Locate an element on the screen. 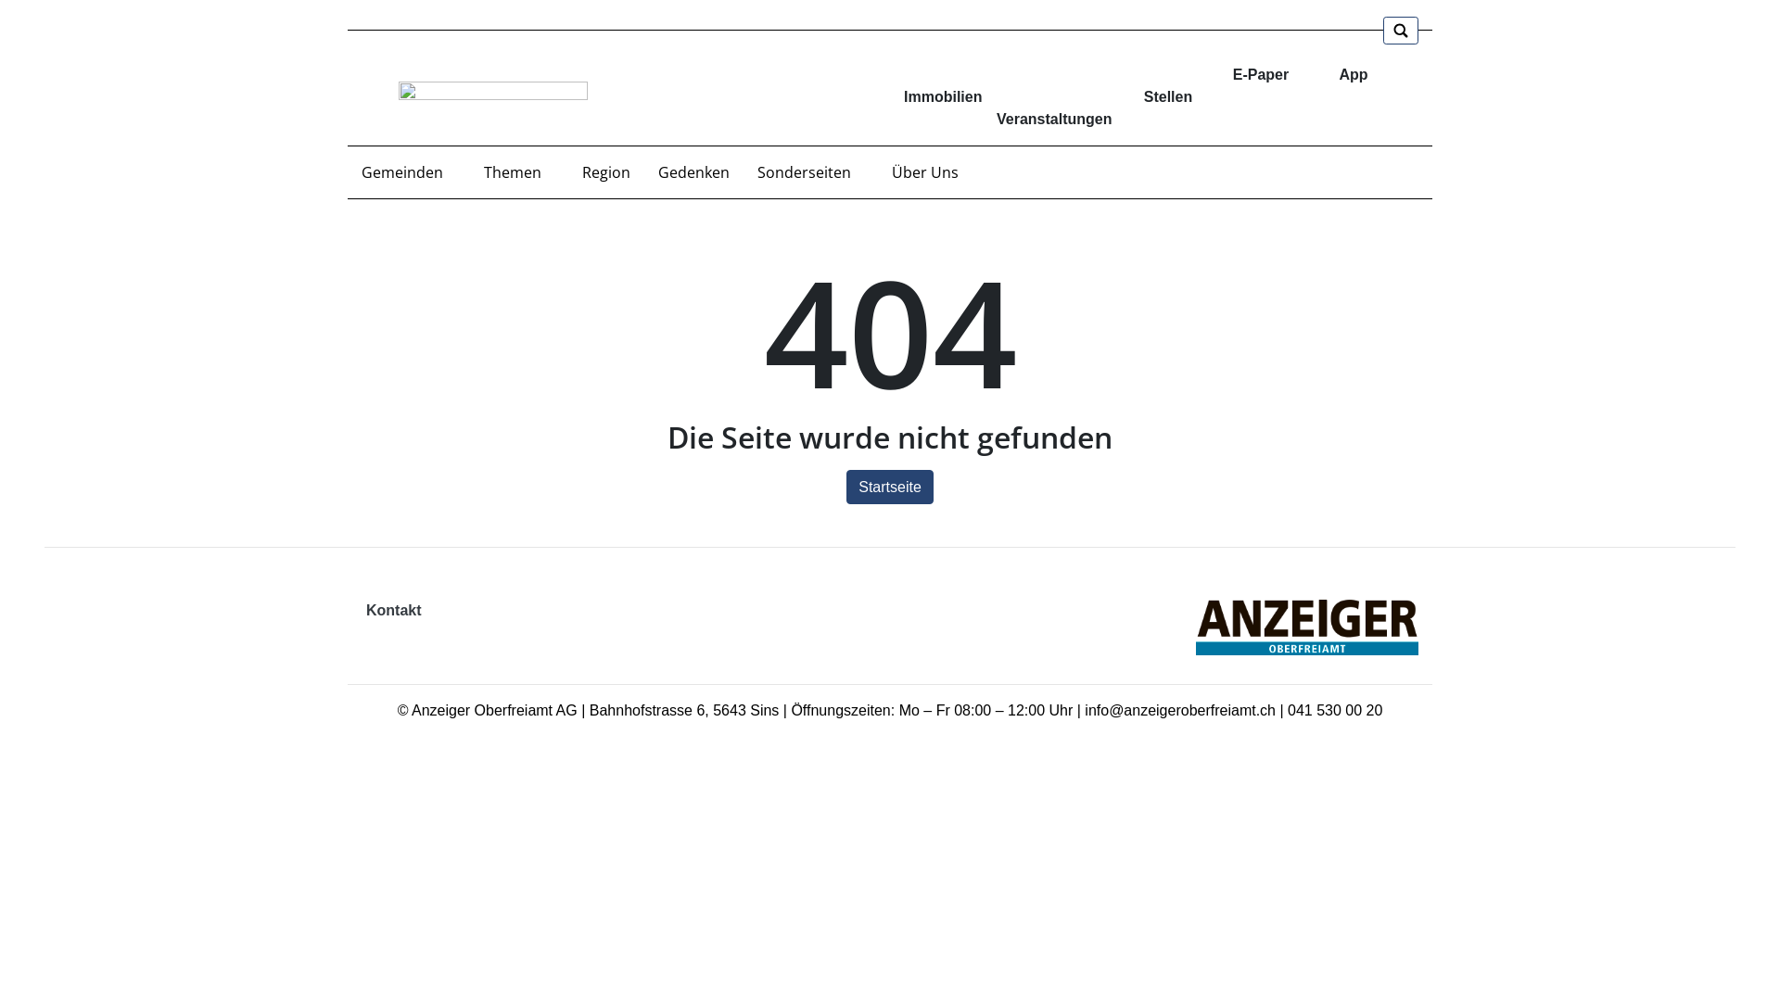 The image size is (1780, 1001). Gemeinden is located at coordinates (408, 172).